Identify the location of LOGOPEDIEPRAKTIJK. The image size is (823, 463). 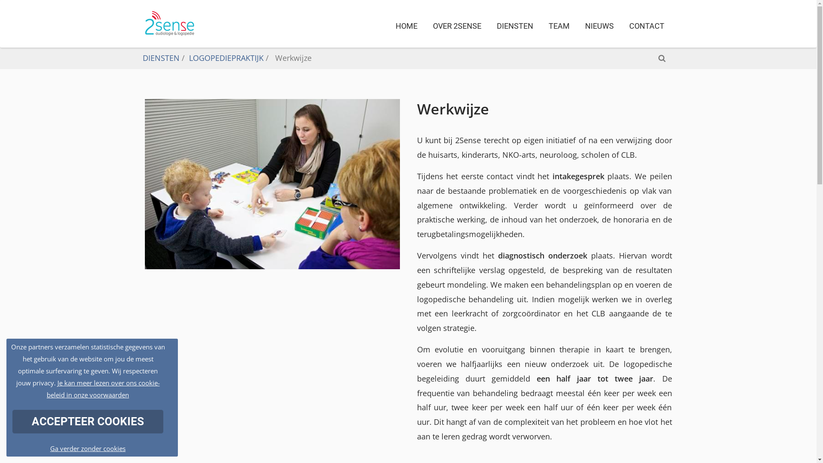
(226, 58).